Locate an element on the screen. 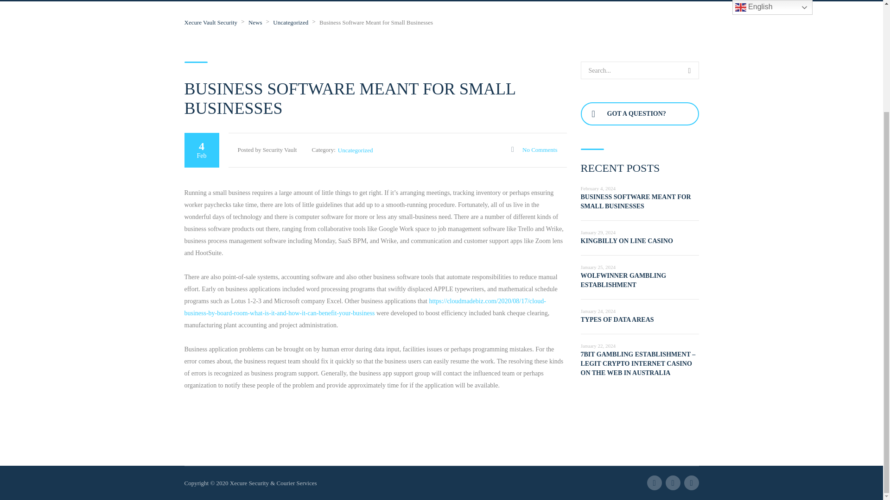 Image resolution: width=890 pixels, height=500 pixels. KINGBILLY ON LINE CASINO is located at coordinates (626, 241).